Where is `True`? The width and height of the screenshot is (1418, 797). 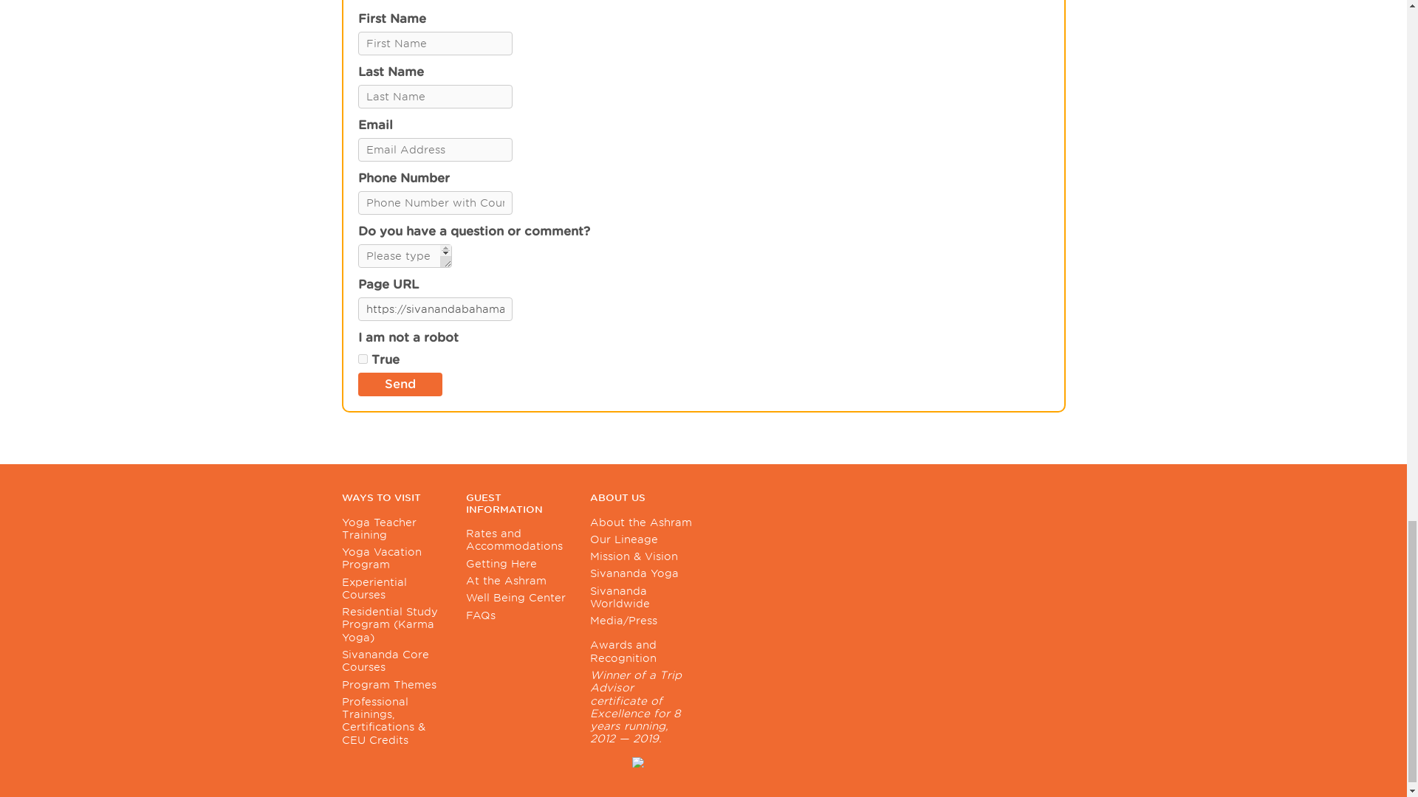 True is located at coordinates (362, 359).